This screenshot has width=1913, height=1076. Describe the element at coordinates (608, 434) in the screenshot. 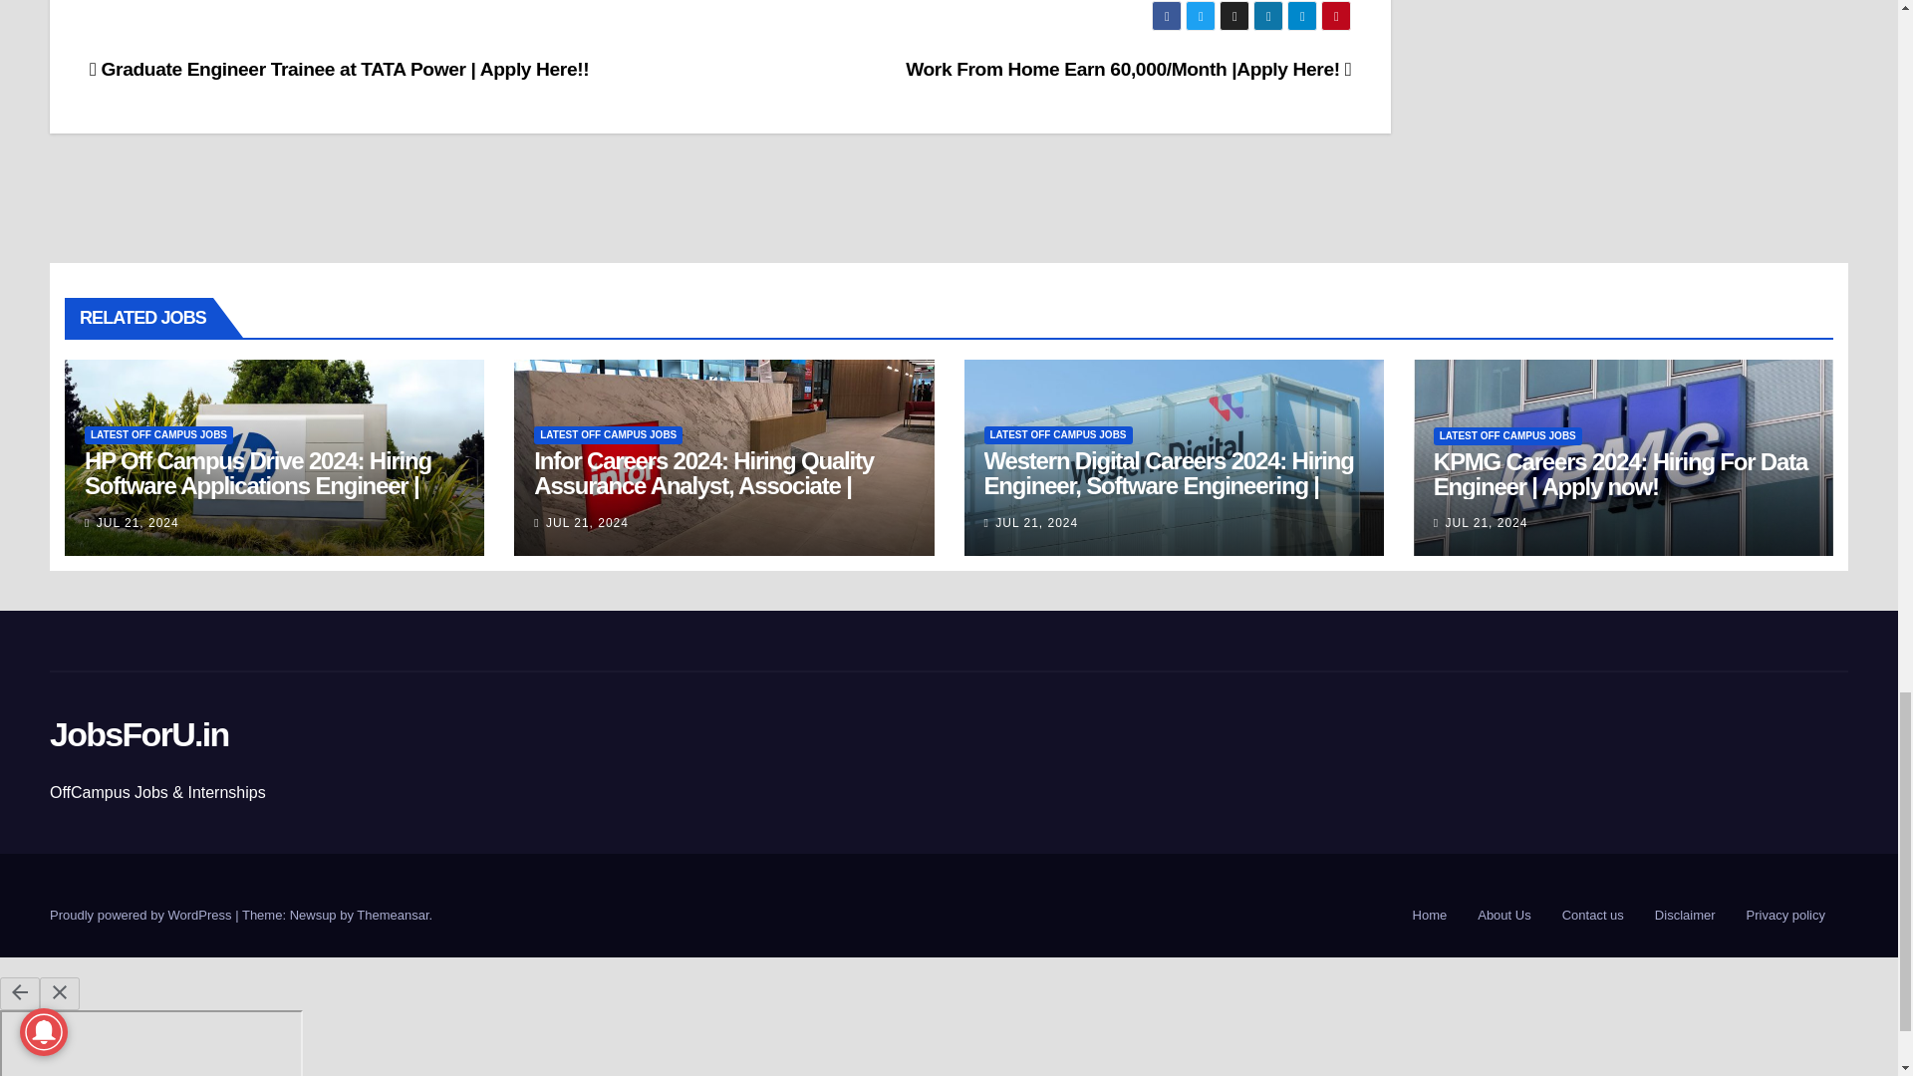

I see `LATEST OFF CAMPUS JOBS` at that location.